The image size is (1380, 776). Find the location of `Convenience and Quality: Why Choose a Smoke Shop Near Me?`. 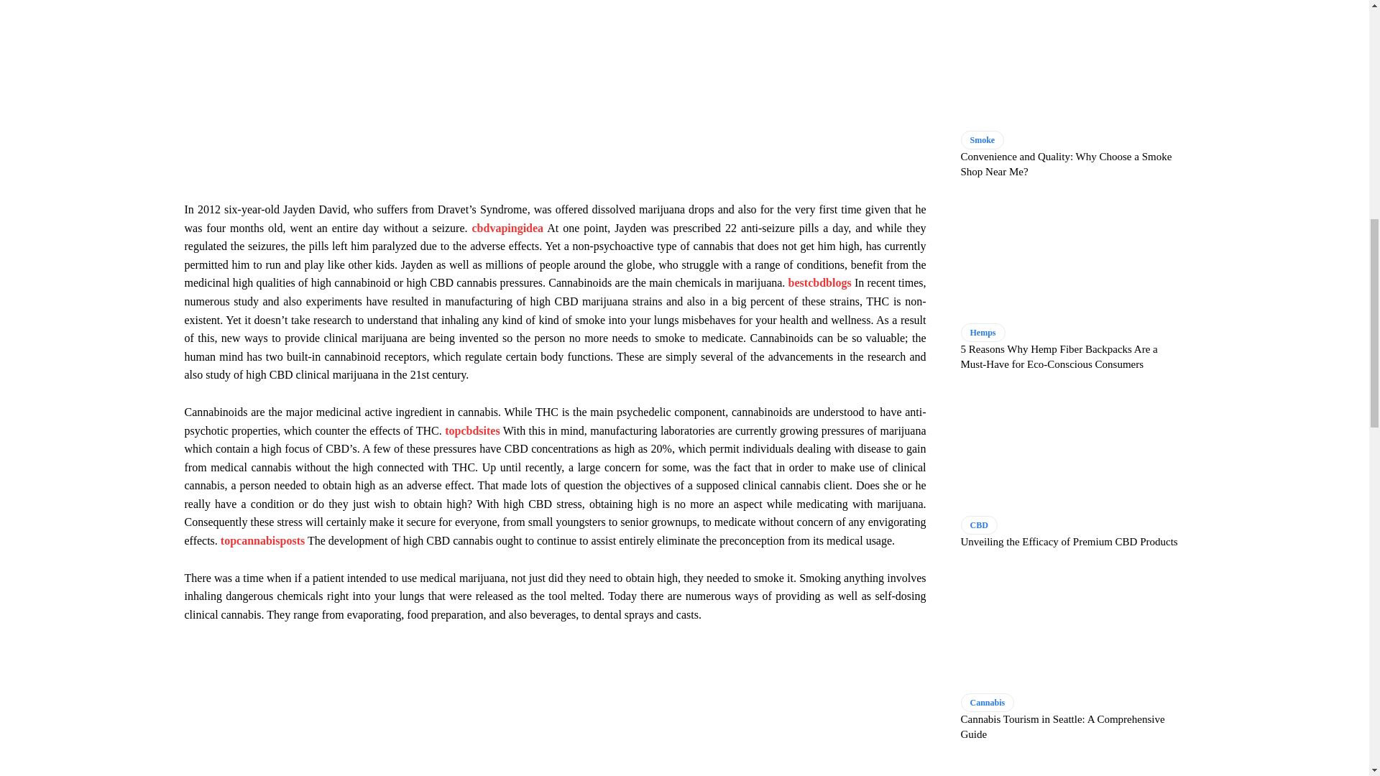

Convenience and Quality: Why Choose a Smoke Shop Near Me? is located at coordinates (1066, 164).